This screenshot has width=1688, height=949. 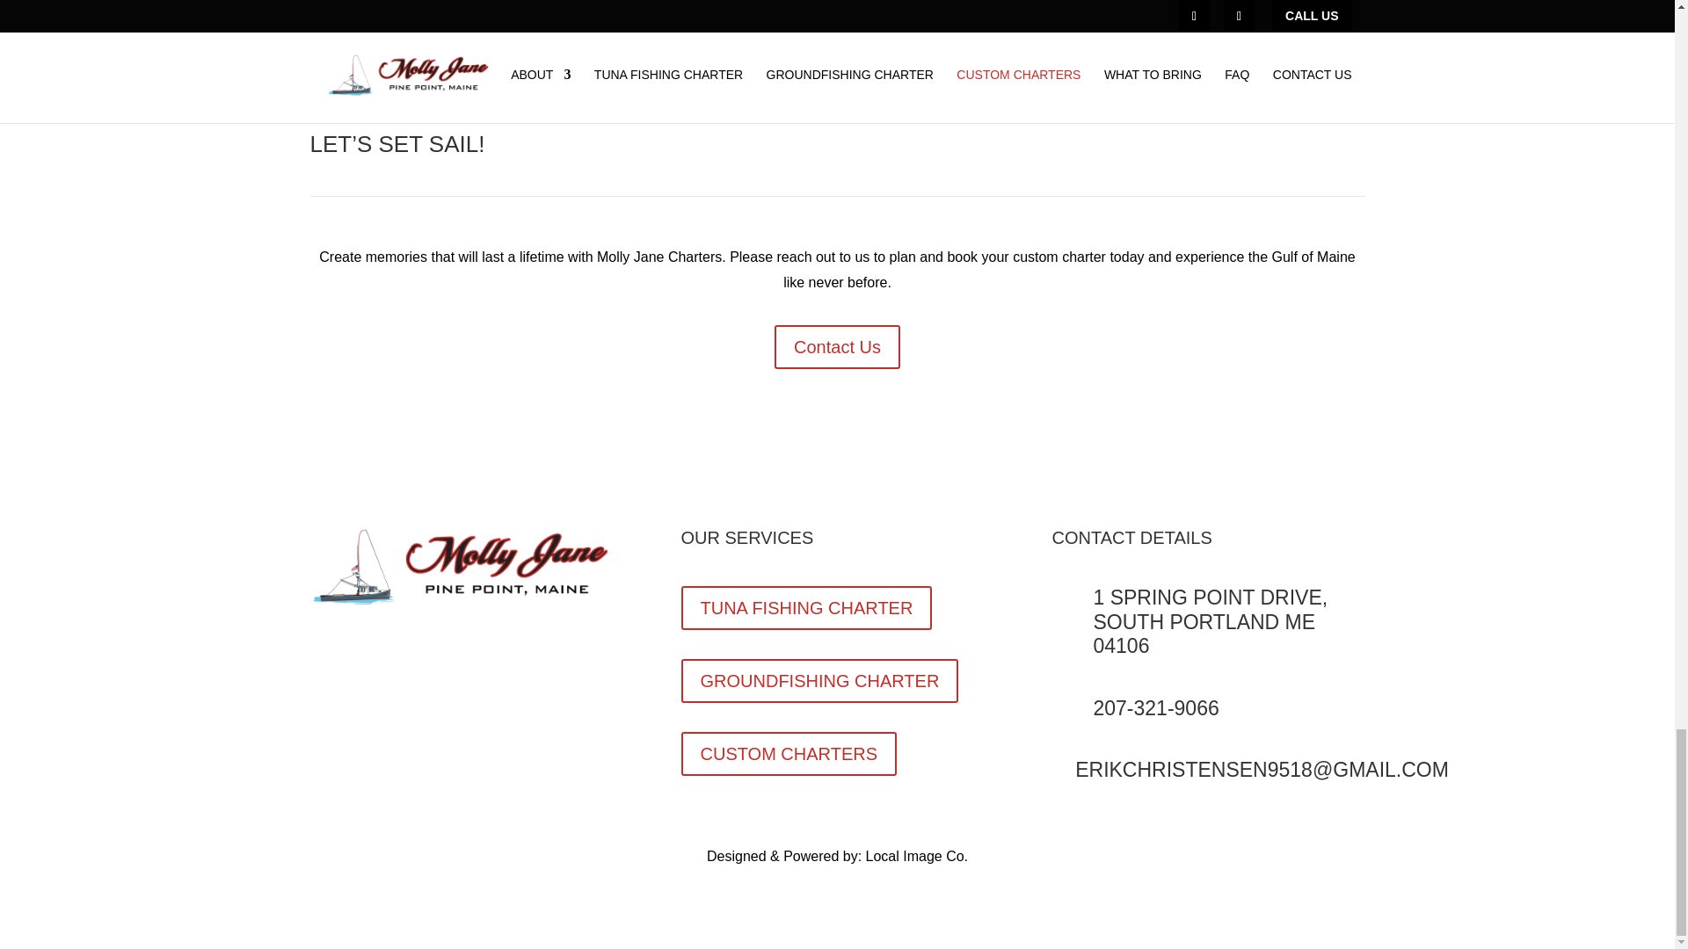 What do you see at coordinates (819, 680) in the screenshot?
I see `GROUNDFISHING CHARTER` at bounding box center [819, 680].